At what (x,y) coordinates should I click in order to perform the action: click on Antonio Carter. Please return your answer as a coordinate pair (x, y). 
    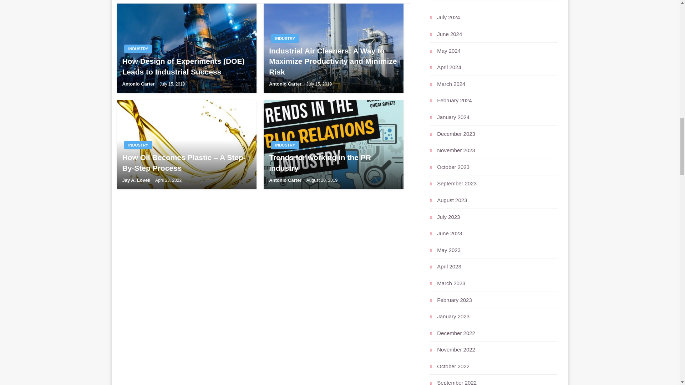
    Looking at the image, I should click on (139, 84).